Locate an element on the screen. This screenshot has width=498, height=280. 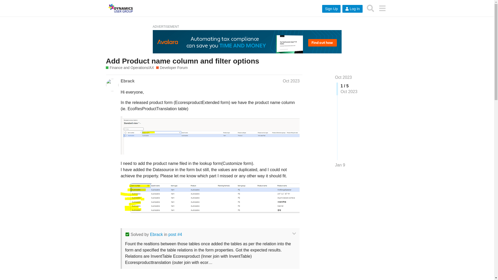
Jan 9 is located at coordinates (340, 165).